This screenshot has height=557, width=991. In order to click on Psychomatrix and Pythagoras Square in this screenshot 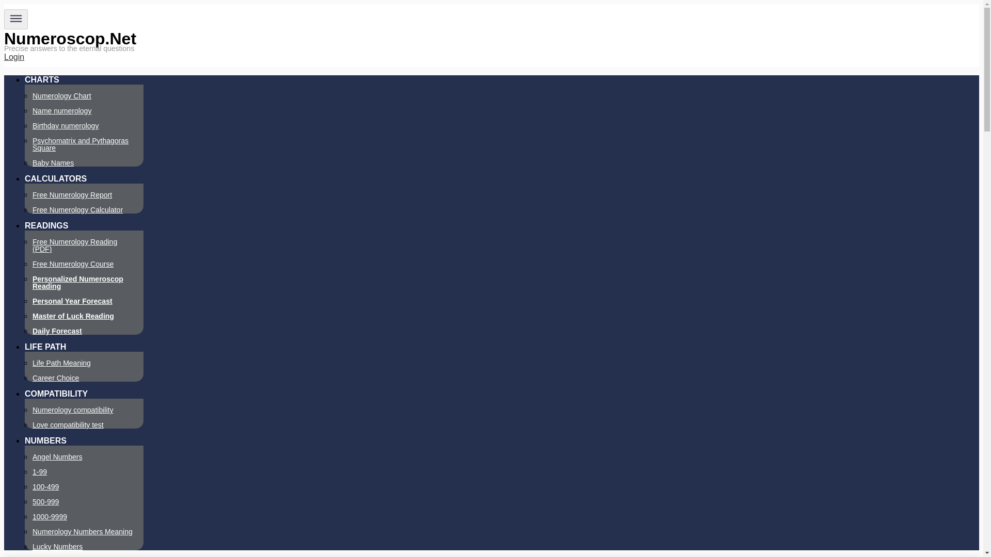, I will do `click(81, 144)`.